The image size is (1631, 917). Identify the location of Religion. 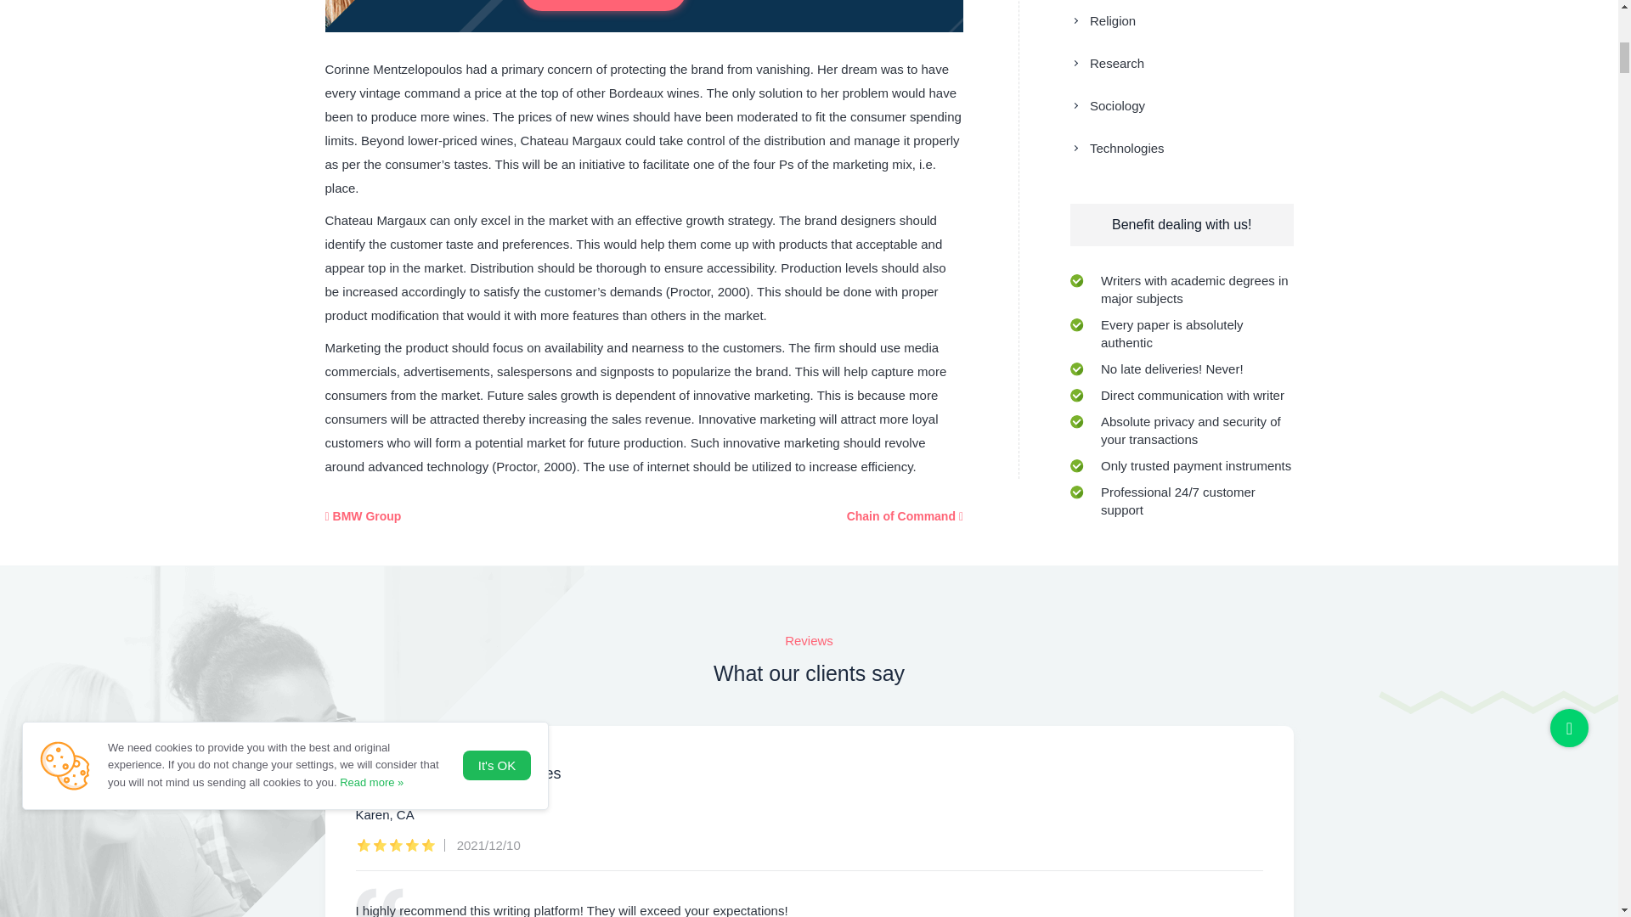
(1103, 20).